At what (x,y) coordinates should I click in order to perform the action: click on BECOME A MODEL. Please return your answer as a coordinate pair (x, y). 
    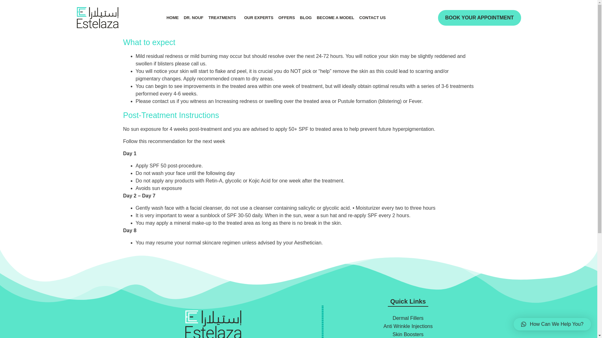
    Looking at the image, I should click on (335, 18).